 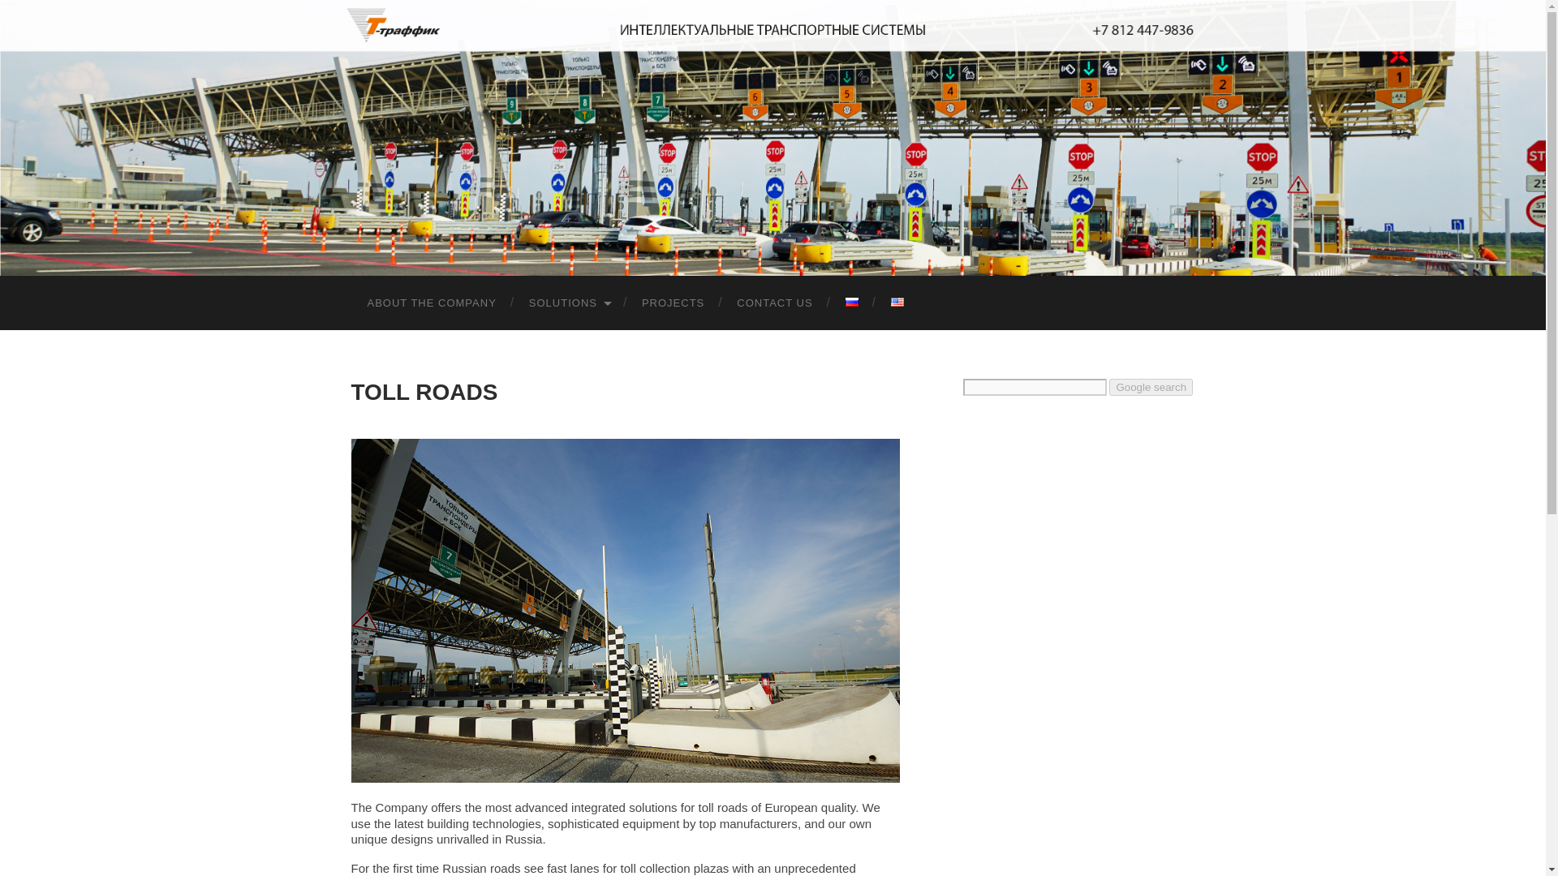 I want to click on SOLUTIONS, so click(x=569, y=303).